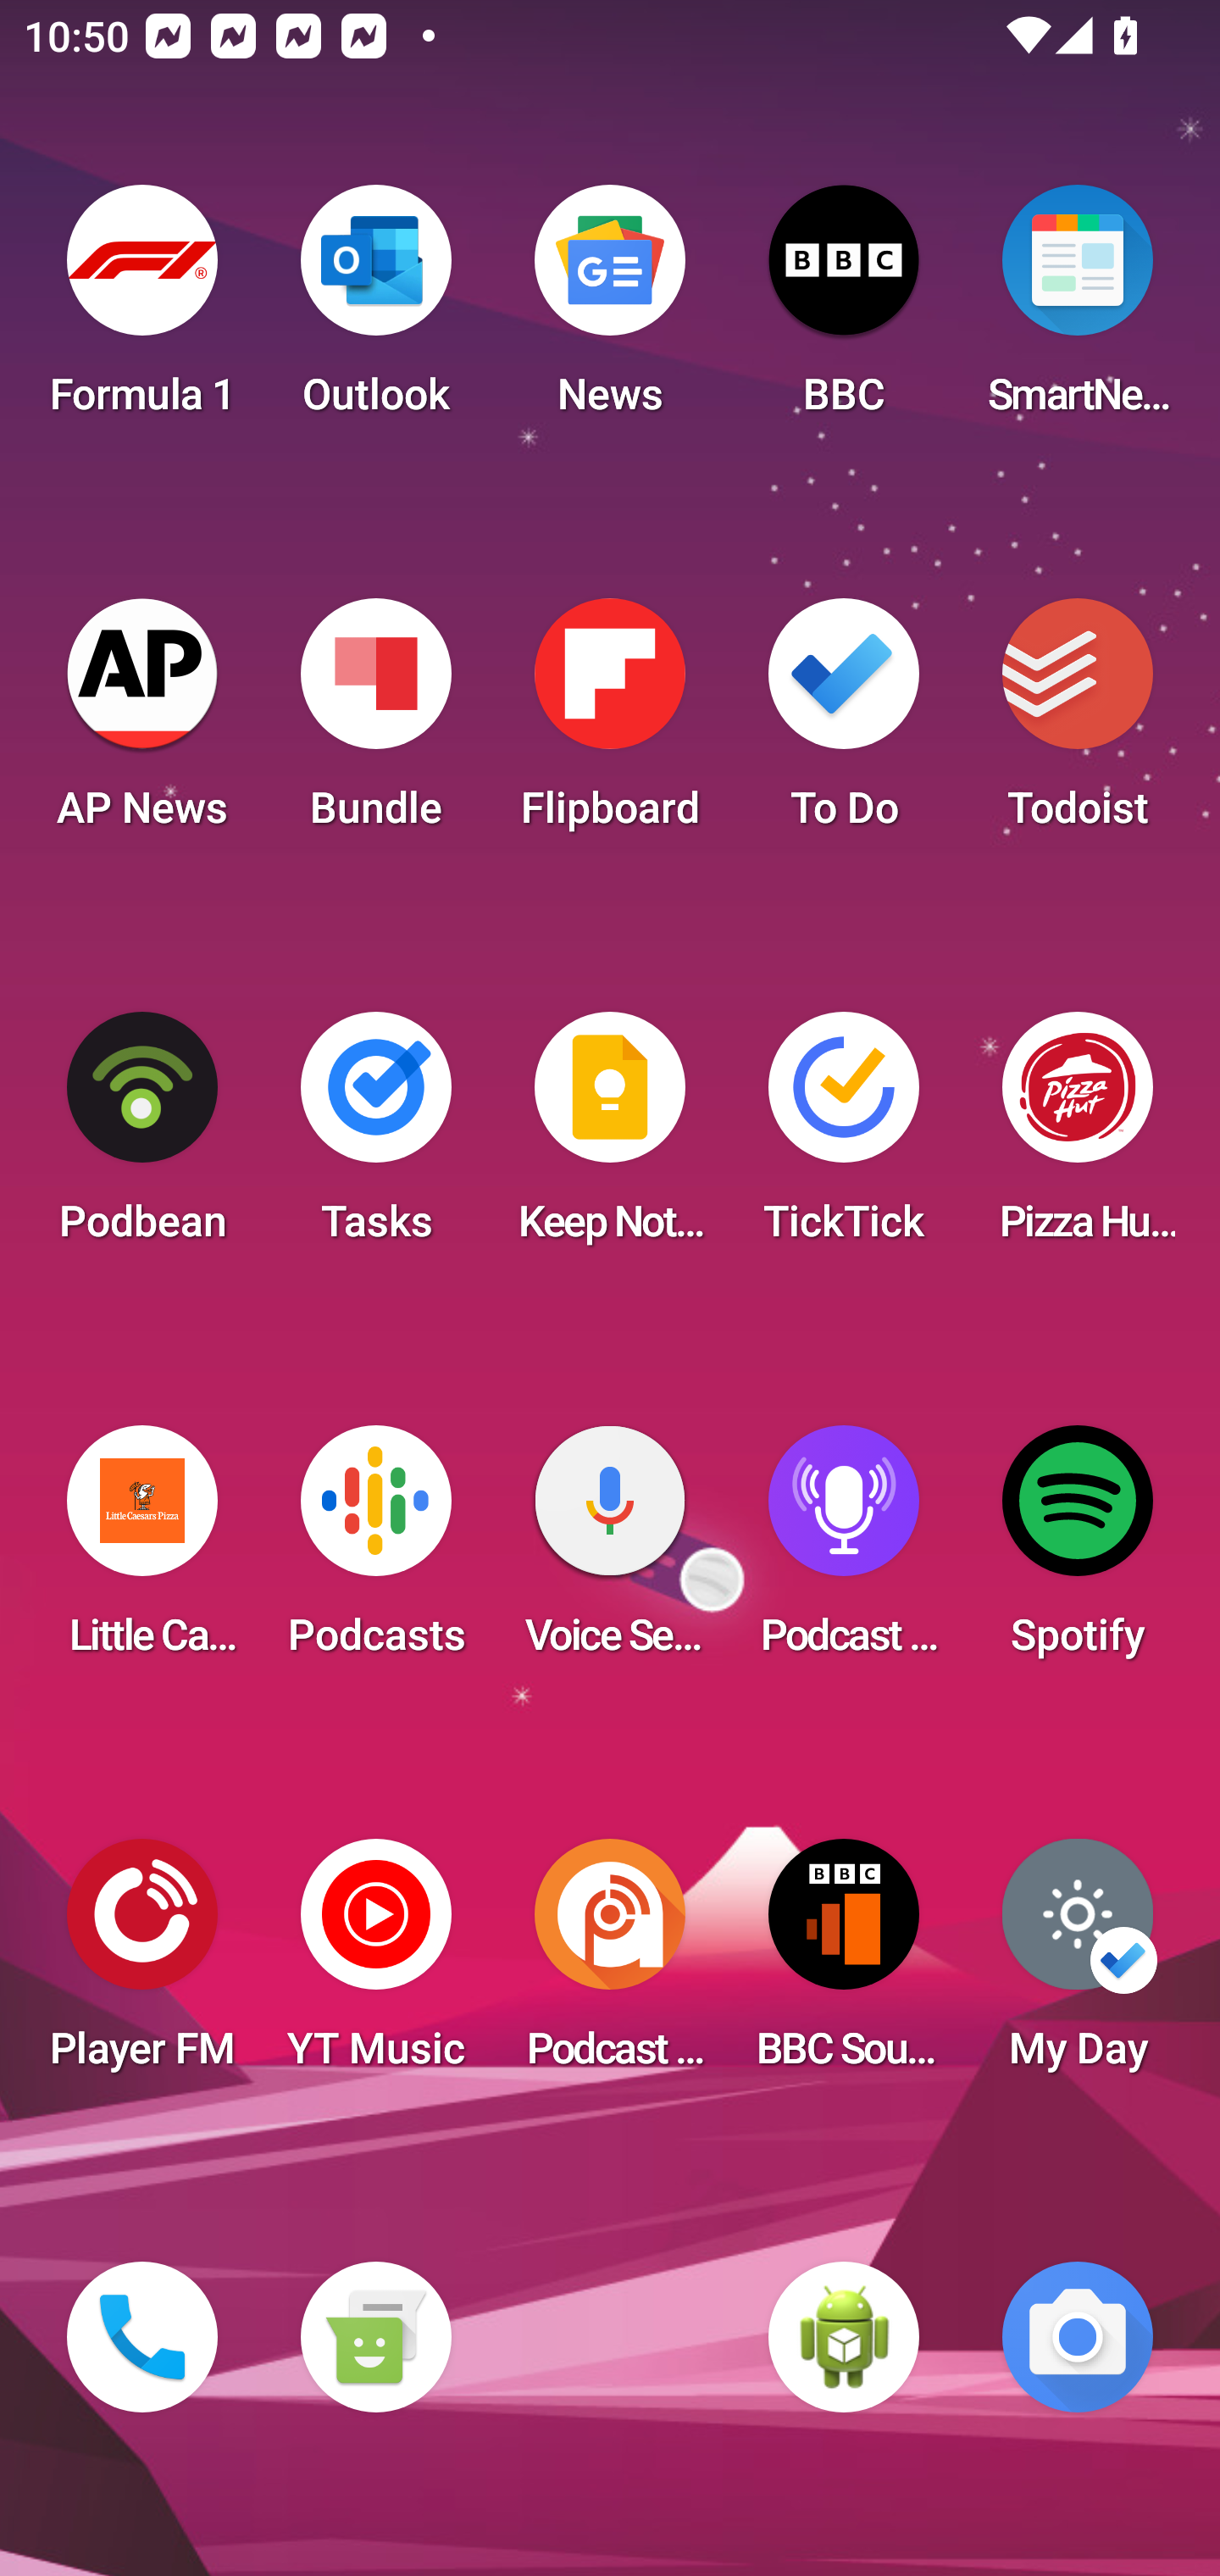 The height and width of the screenshot is (2576, 1220). Describe the element at coordinates (844, 1964) in the screenshot. I see `BBC Sounds` at that location.